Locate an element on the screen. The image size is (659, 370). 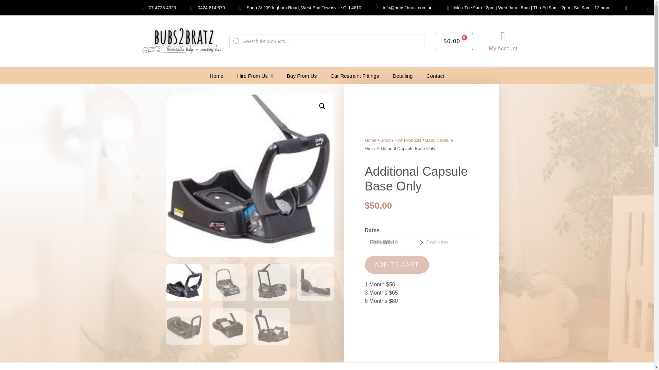
Home is located at coordinates (216, 76).